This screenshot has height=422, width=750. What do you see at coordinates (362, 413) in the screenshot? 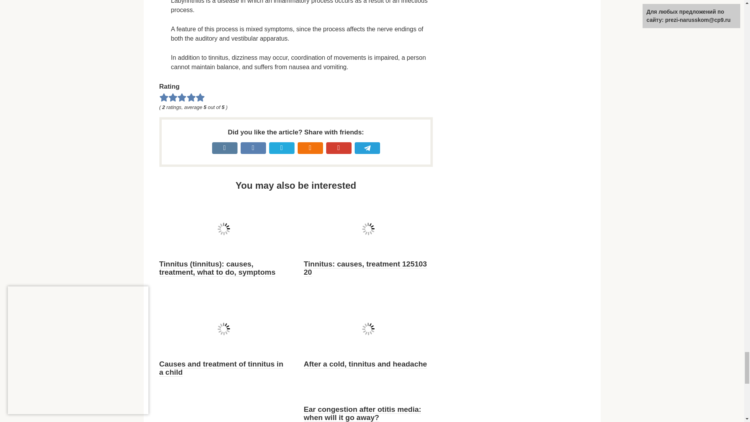
I see `Ear congestion after otitis media: when will it go away?` at bounding box center [362, 413].